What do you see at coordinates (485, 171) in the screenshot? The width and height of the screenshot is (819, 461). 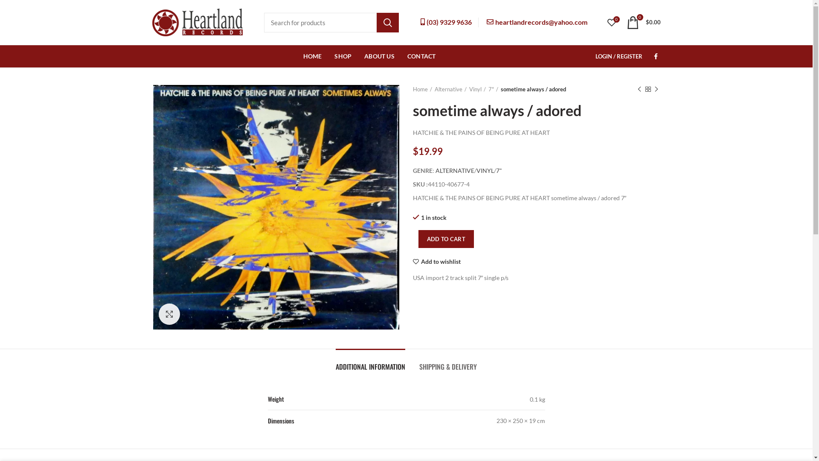 I see `VINYL` at bounding box center [485, 171].